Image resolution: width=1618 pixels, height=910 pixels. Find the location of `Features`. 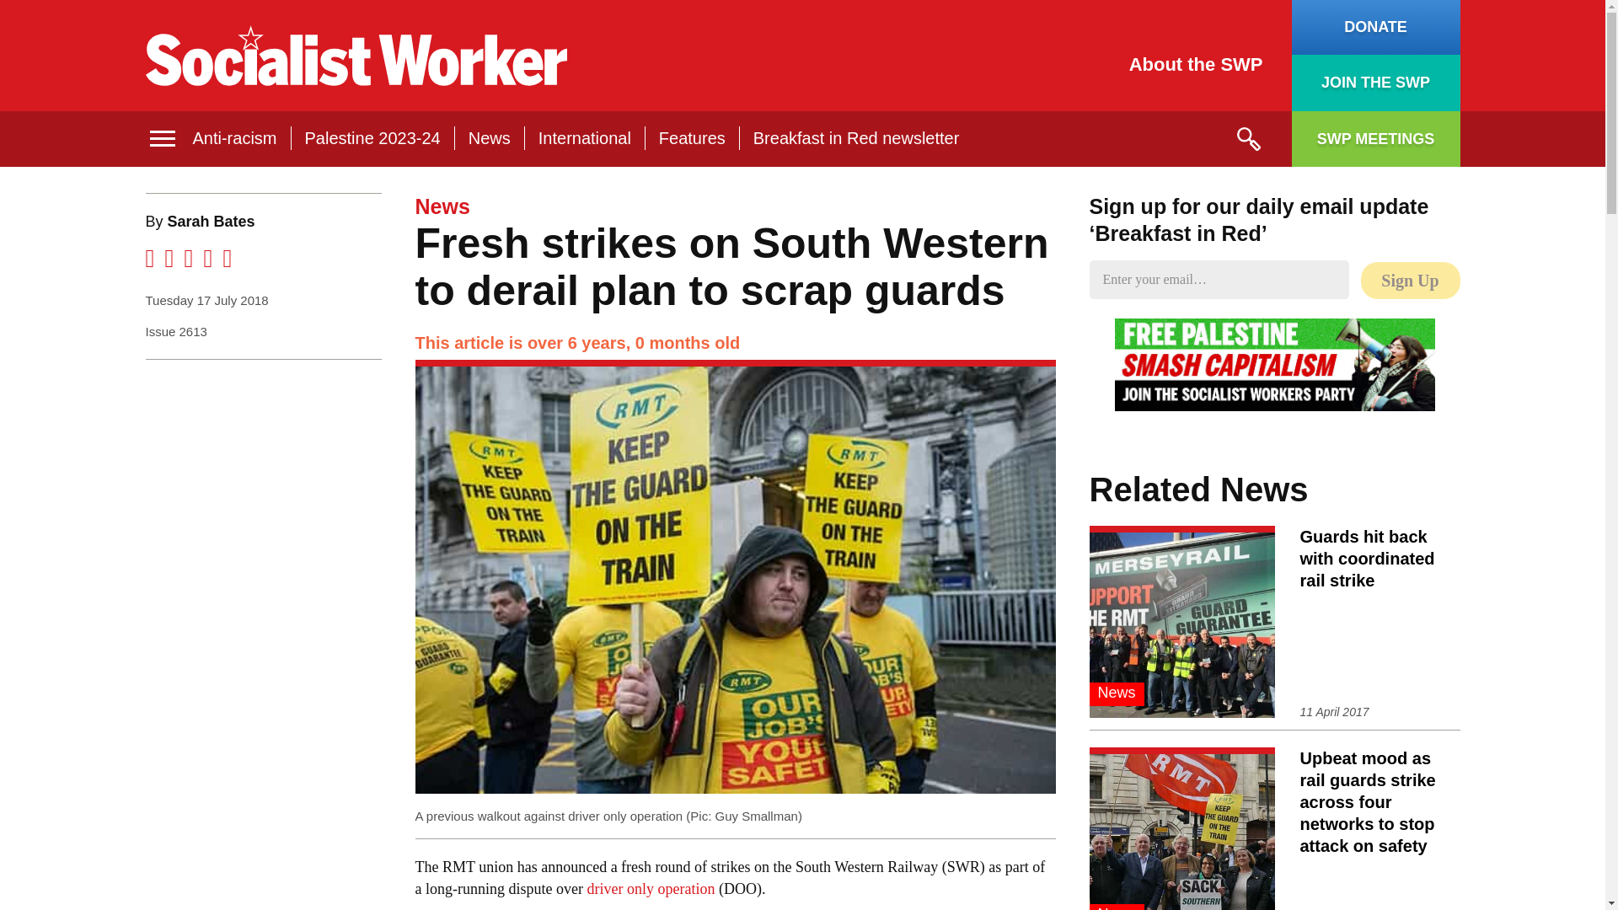

Features is located at coordinates (691, 138).